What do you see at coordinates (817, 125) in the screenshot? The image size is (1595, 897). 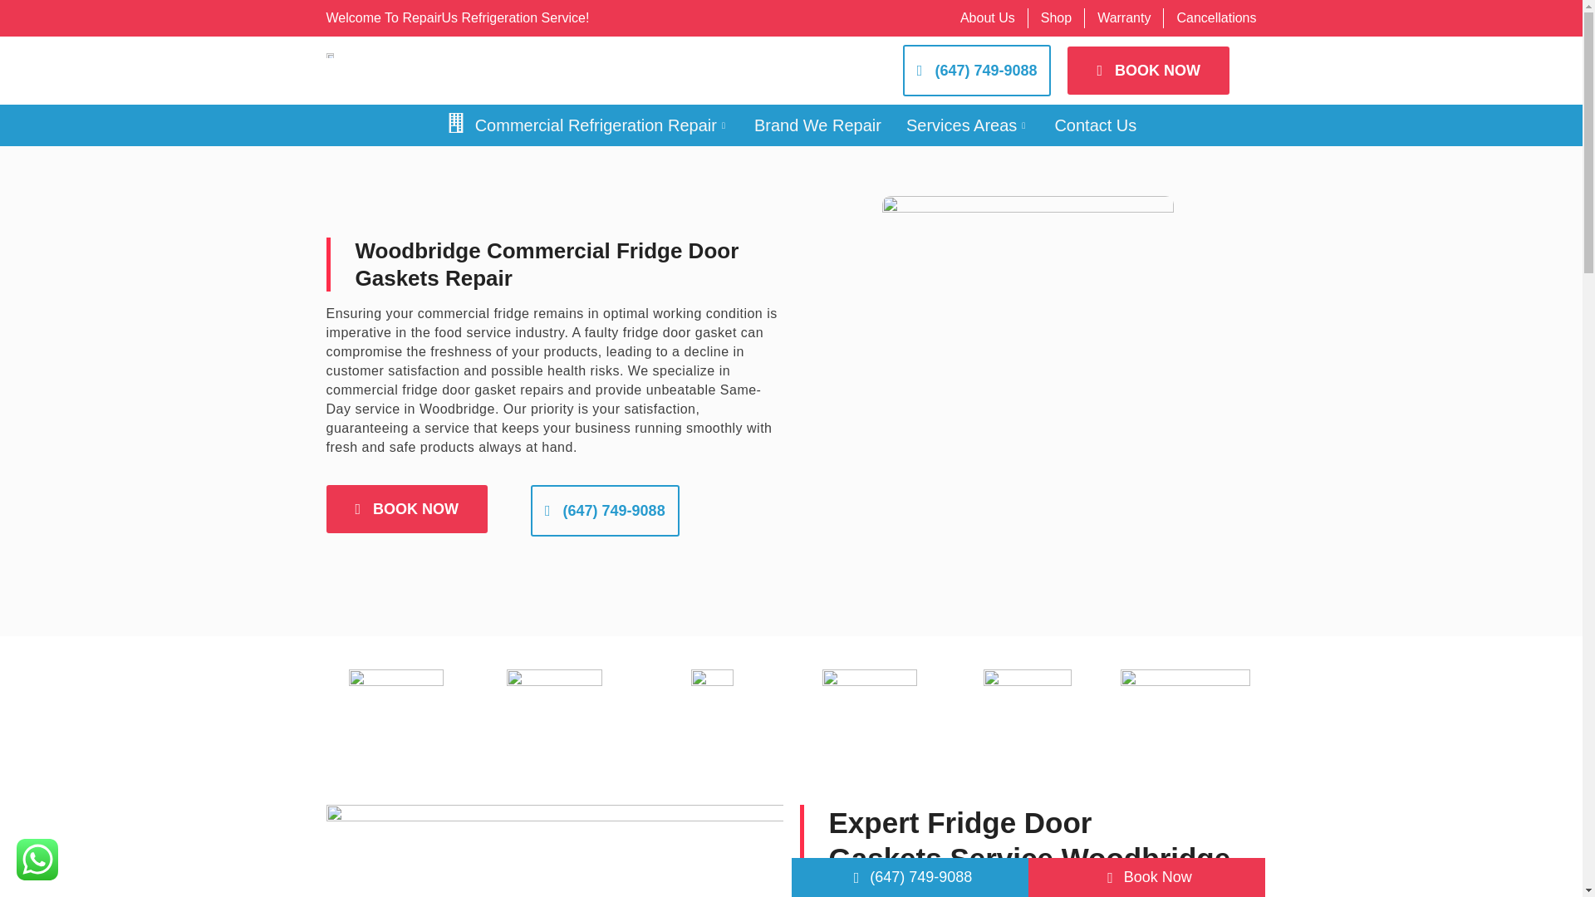 I see `Brand We Repair` at bounding box center [817, 125].